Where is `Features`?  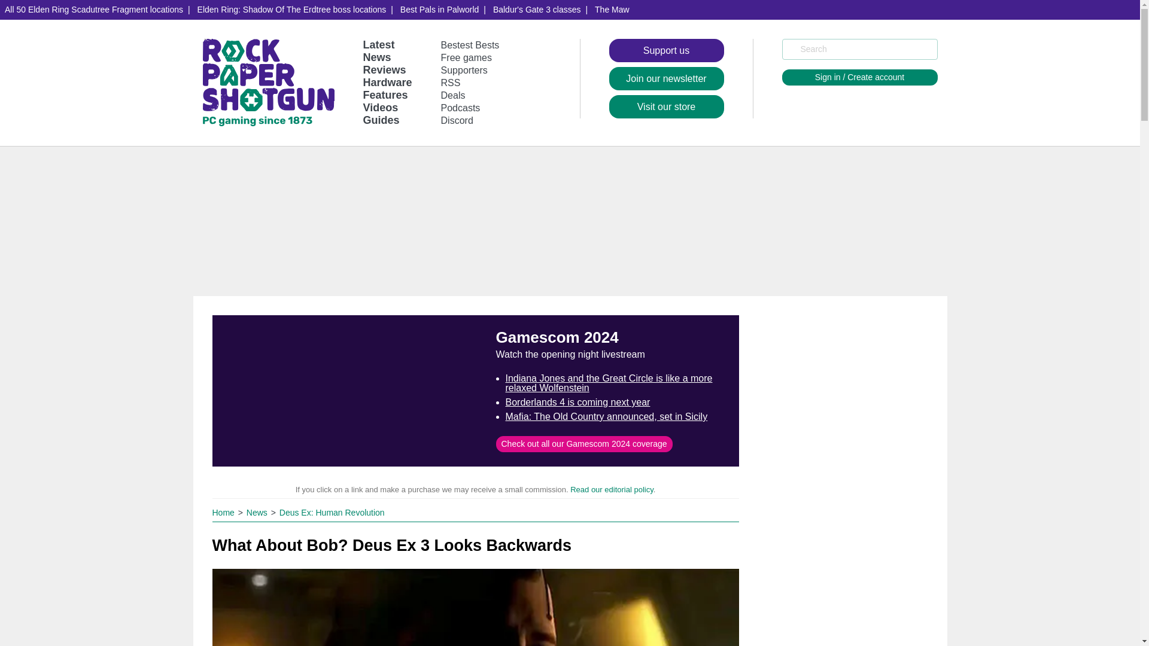 Features is located at coordinates (385, 95).